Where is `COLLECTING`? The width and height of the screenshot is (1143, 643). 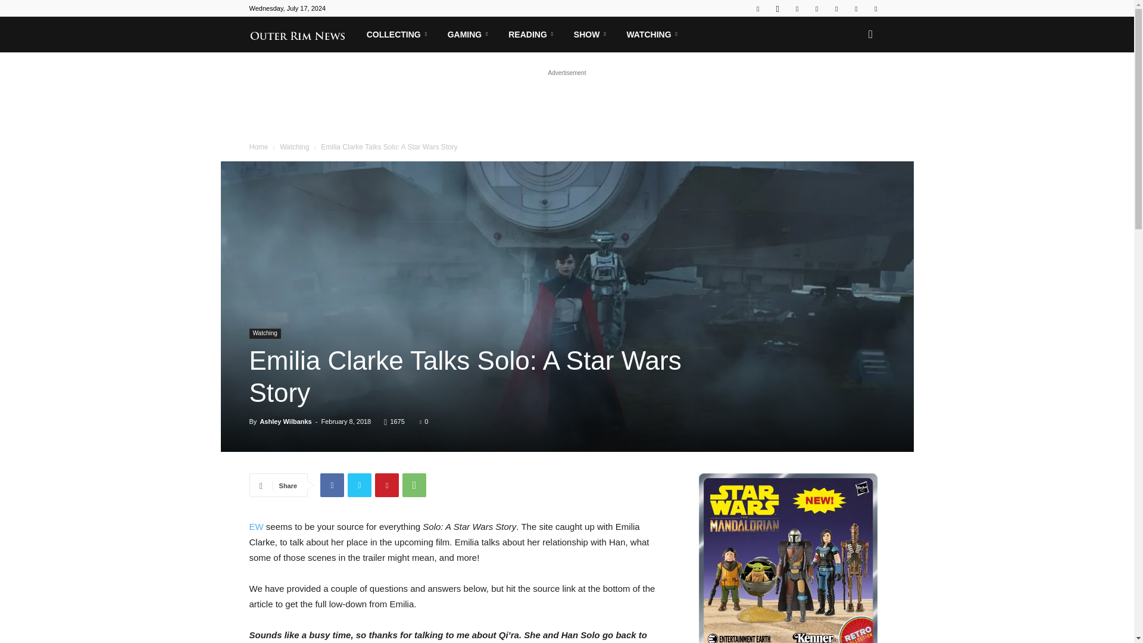 COLLECTING is located at coordinates (399, 35).